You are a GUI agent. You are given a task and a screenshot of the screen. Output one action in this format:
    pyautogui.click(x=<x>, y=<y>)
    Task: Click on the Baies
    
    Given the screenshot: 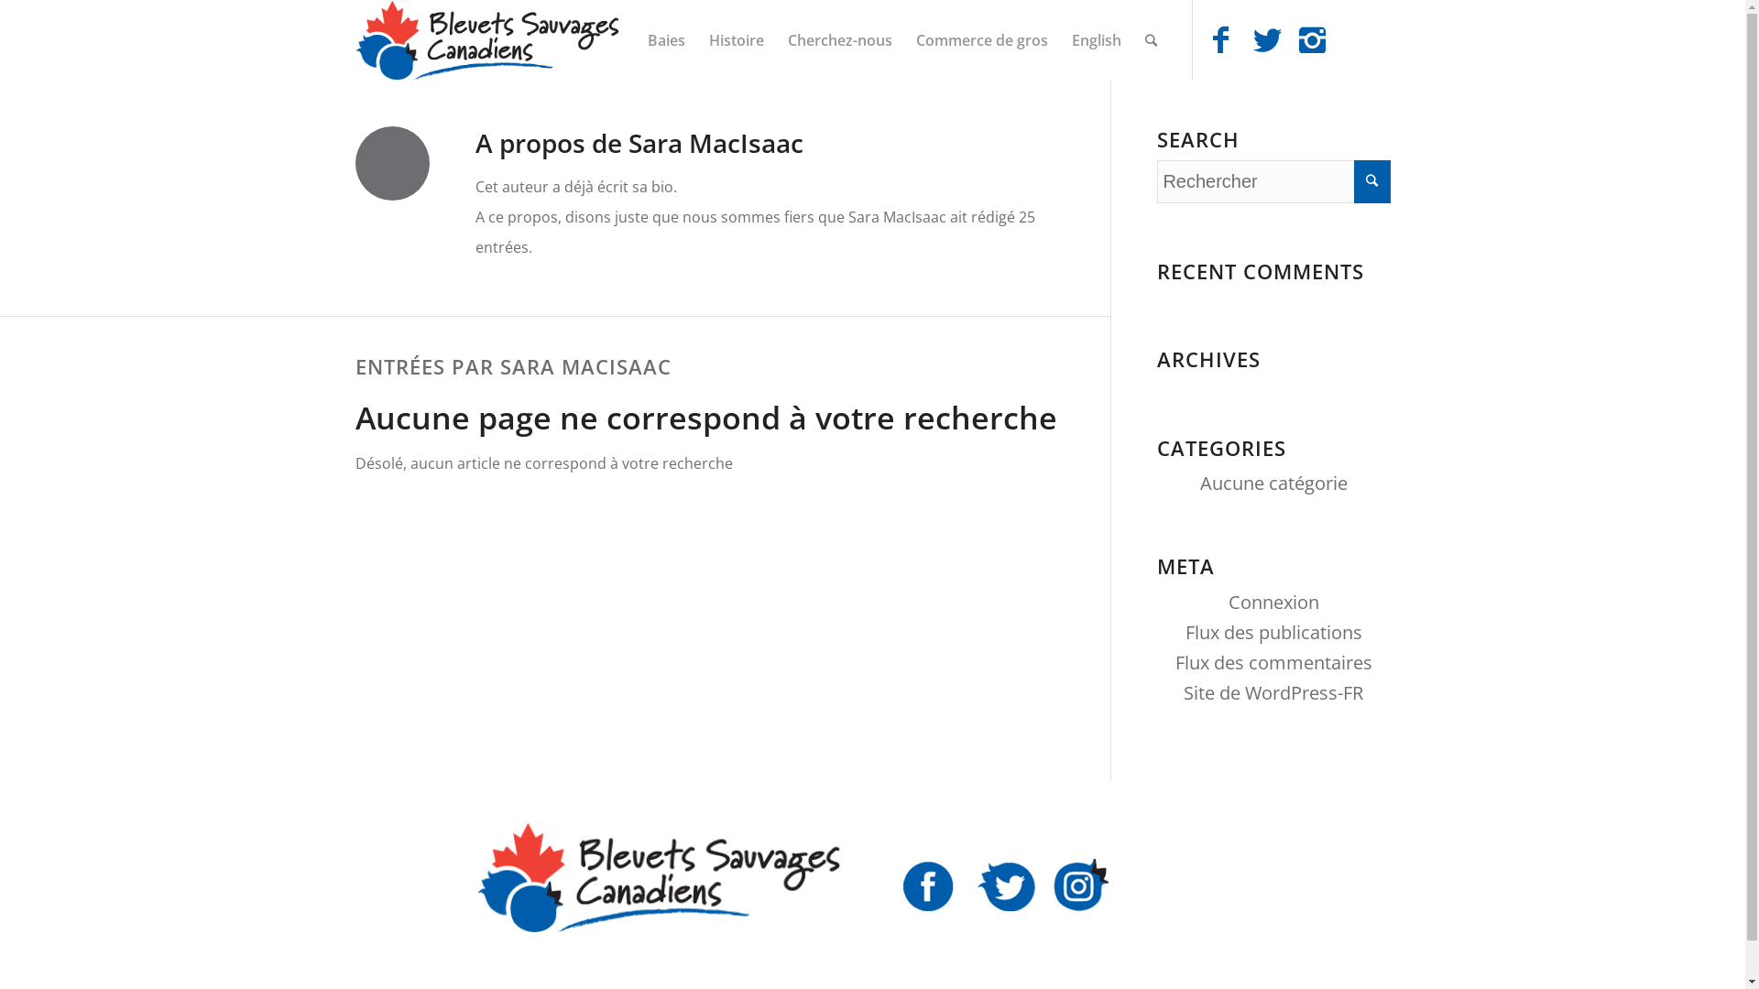 What is the action you would take?
    pyautogui.click(x=667, y=40)
    